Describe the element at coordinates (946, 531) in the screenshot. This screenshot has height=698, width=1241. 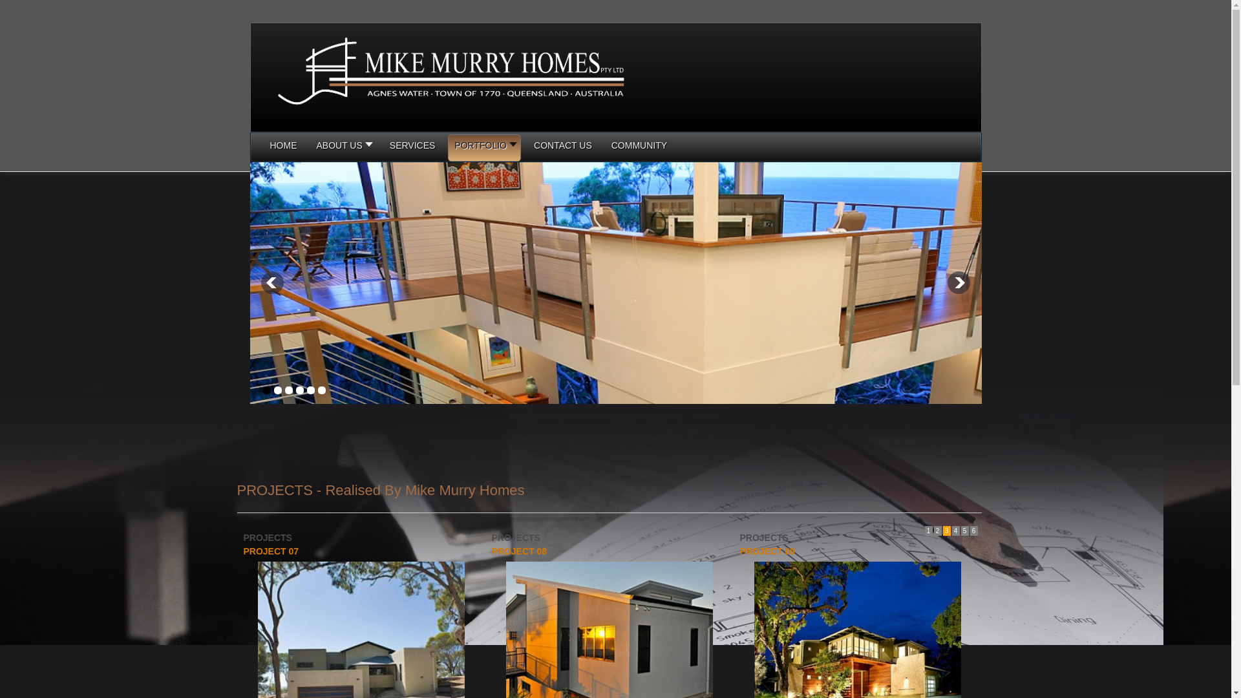
I see `3` at that location.